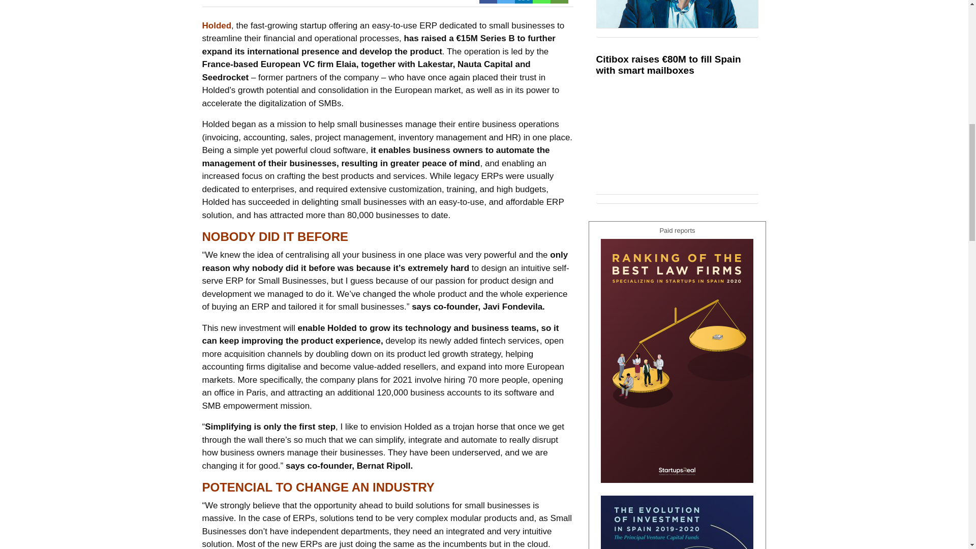 Image resolution: width=976 pixels, height=549 pixels. Describe the element at coordinates (523, 2) in the screenshot. I see `Linkedin` at that location.